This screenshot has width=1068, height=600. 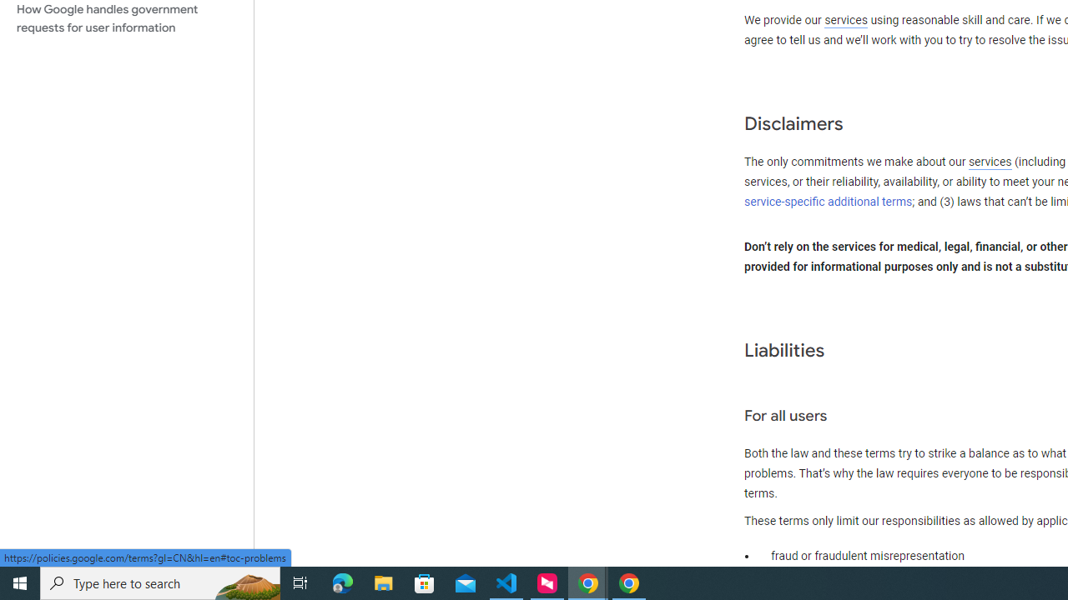 What do you see at coordinates (990, 162) in the screenshot?
I see `services` at bounding box center [990, 162].